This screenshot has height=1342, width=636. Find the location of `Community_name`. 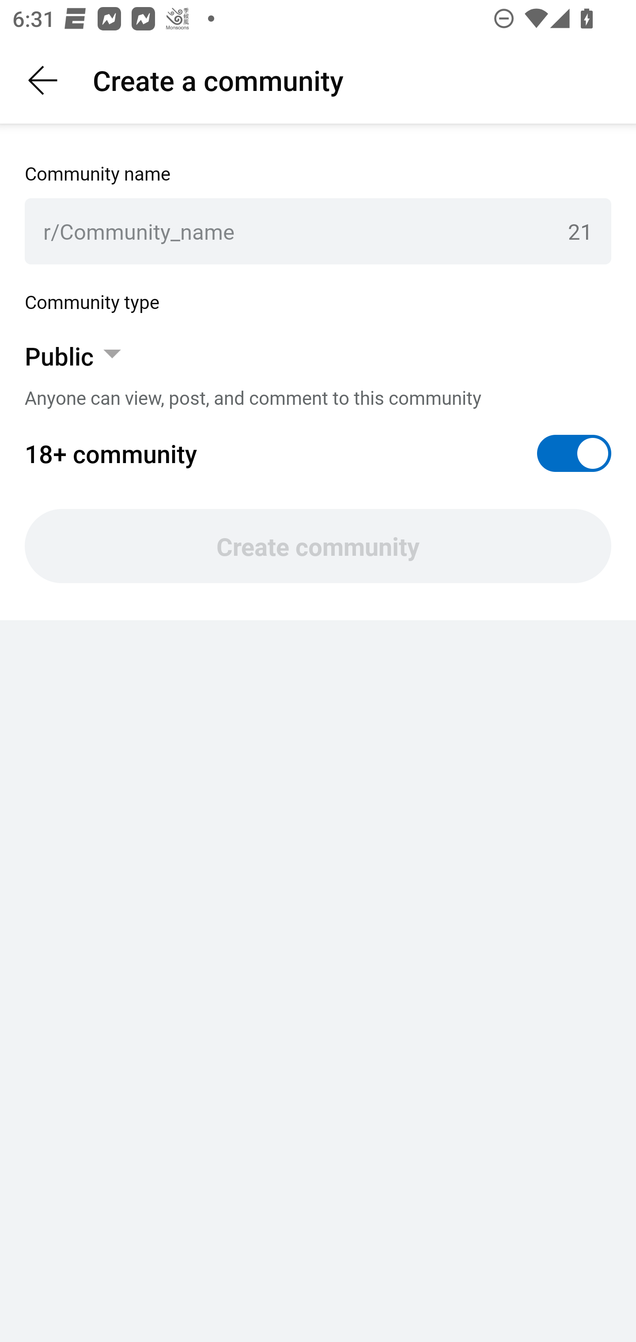

Community_name is located at coordinates (307, 231).